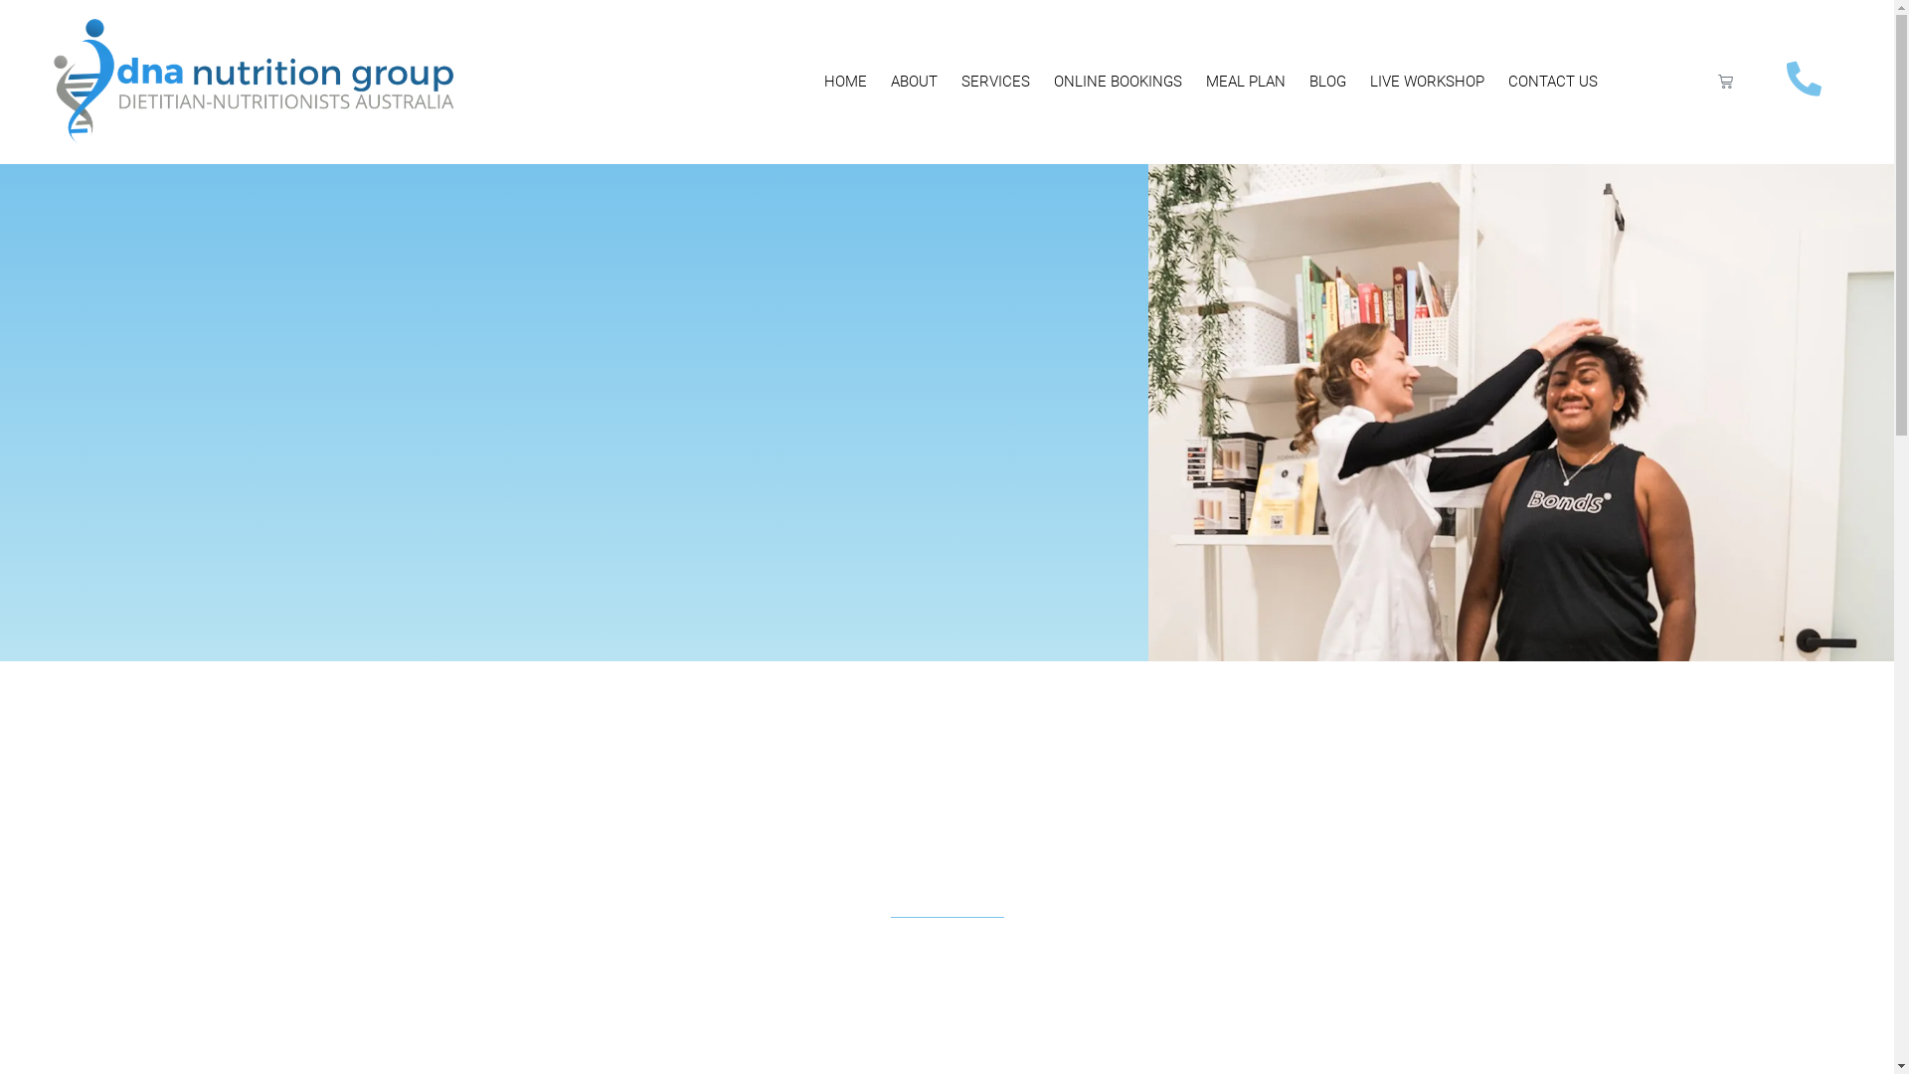  I want to click on BLOG, so click(1328, 82).